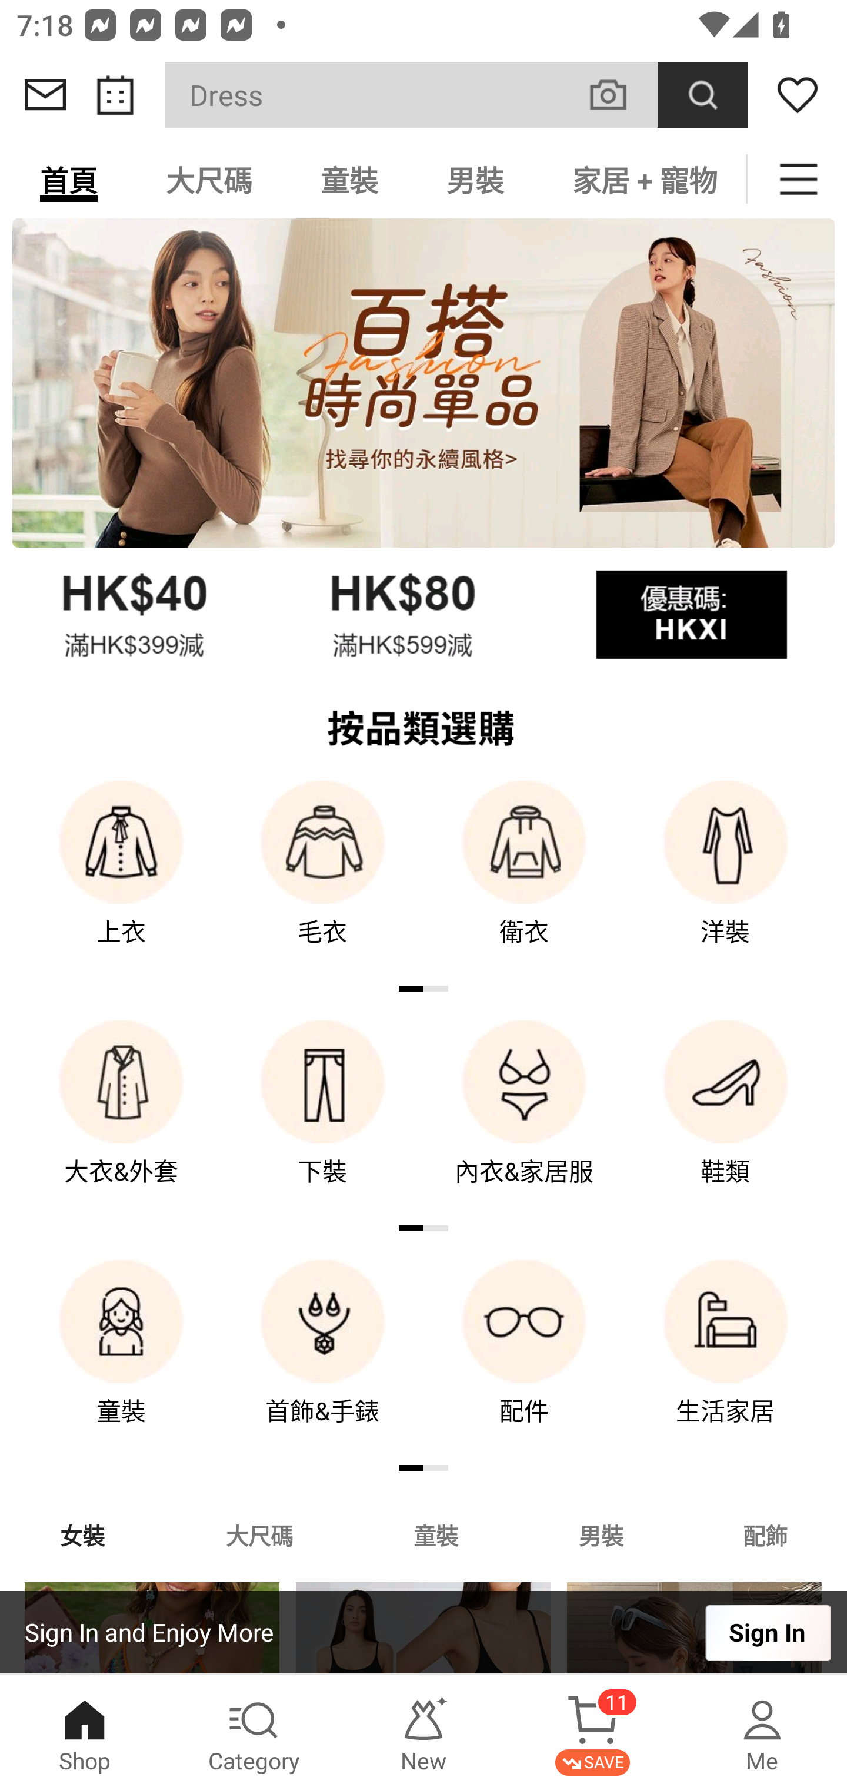  I want to click on 童裝, so click(435, 1534).